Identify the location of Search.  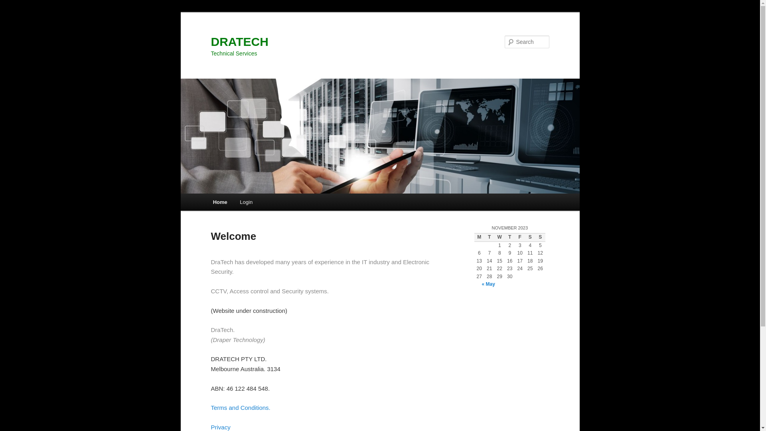
(13, 5).